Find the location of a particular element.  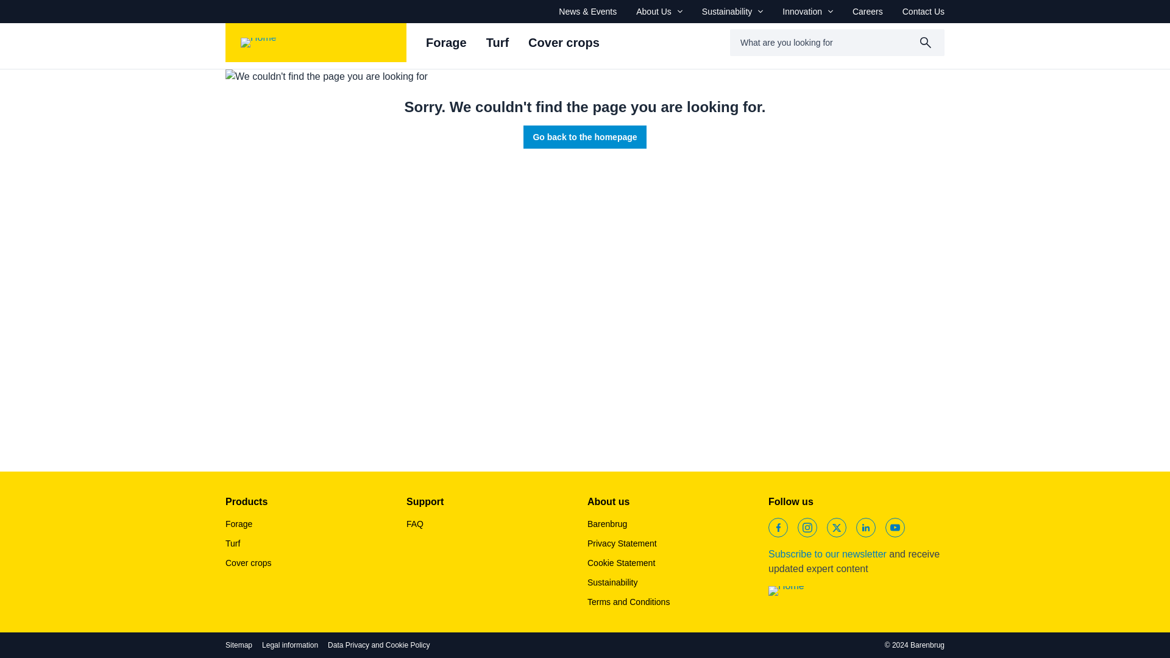

Sustainability is located at coordinates (732, 11).